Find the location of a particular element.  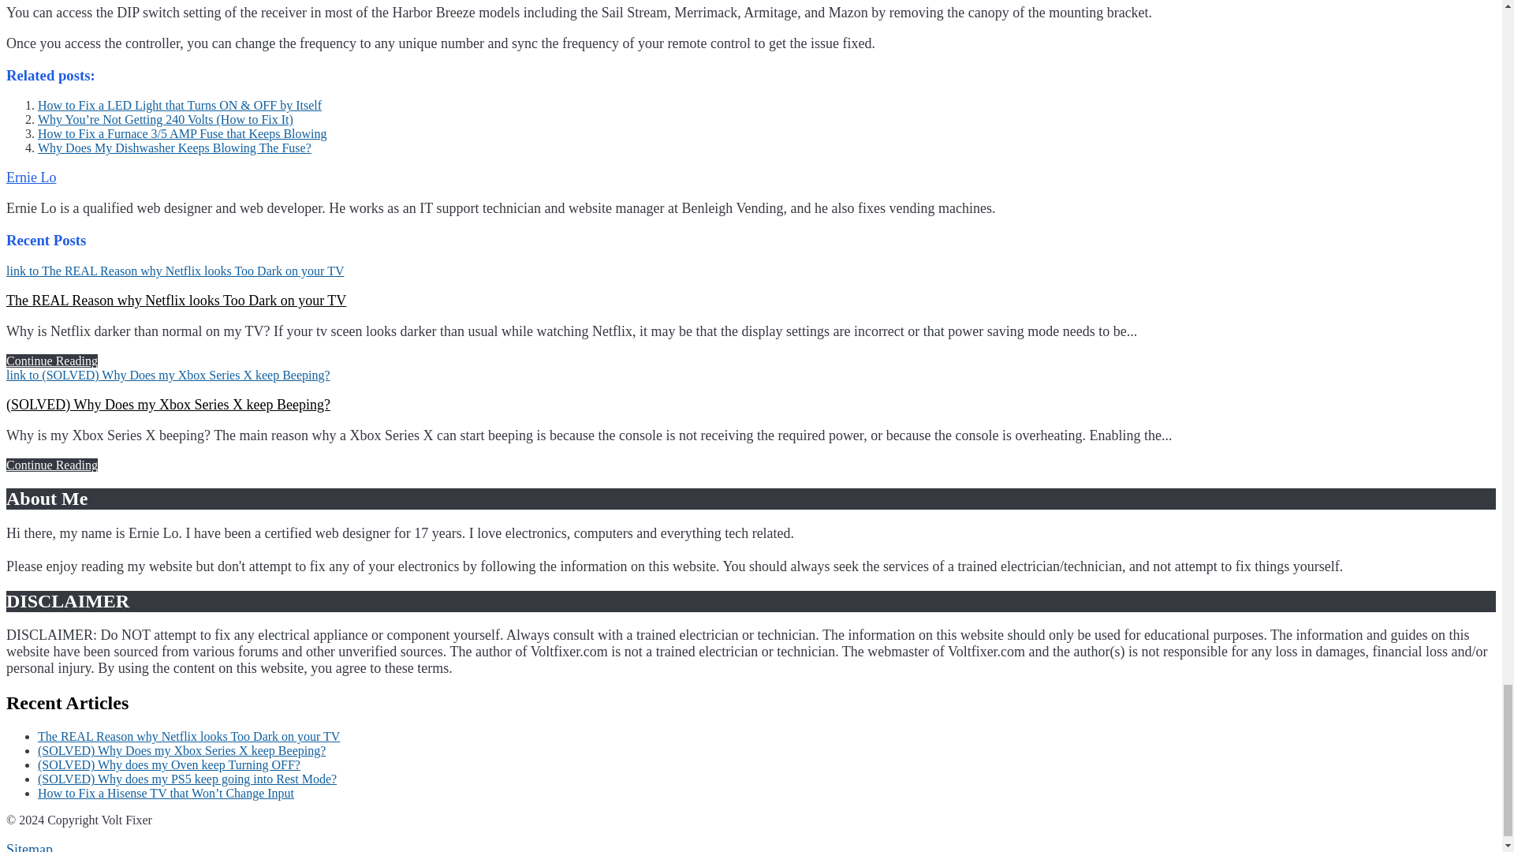

Why Does My Dishwasher Keeps Blowing The Fuse? is located at coordinates (175, 148).